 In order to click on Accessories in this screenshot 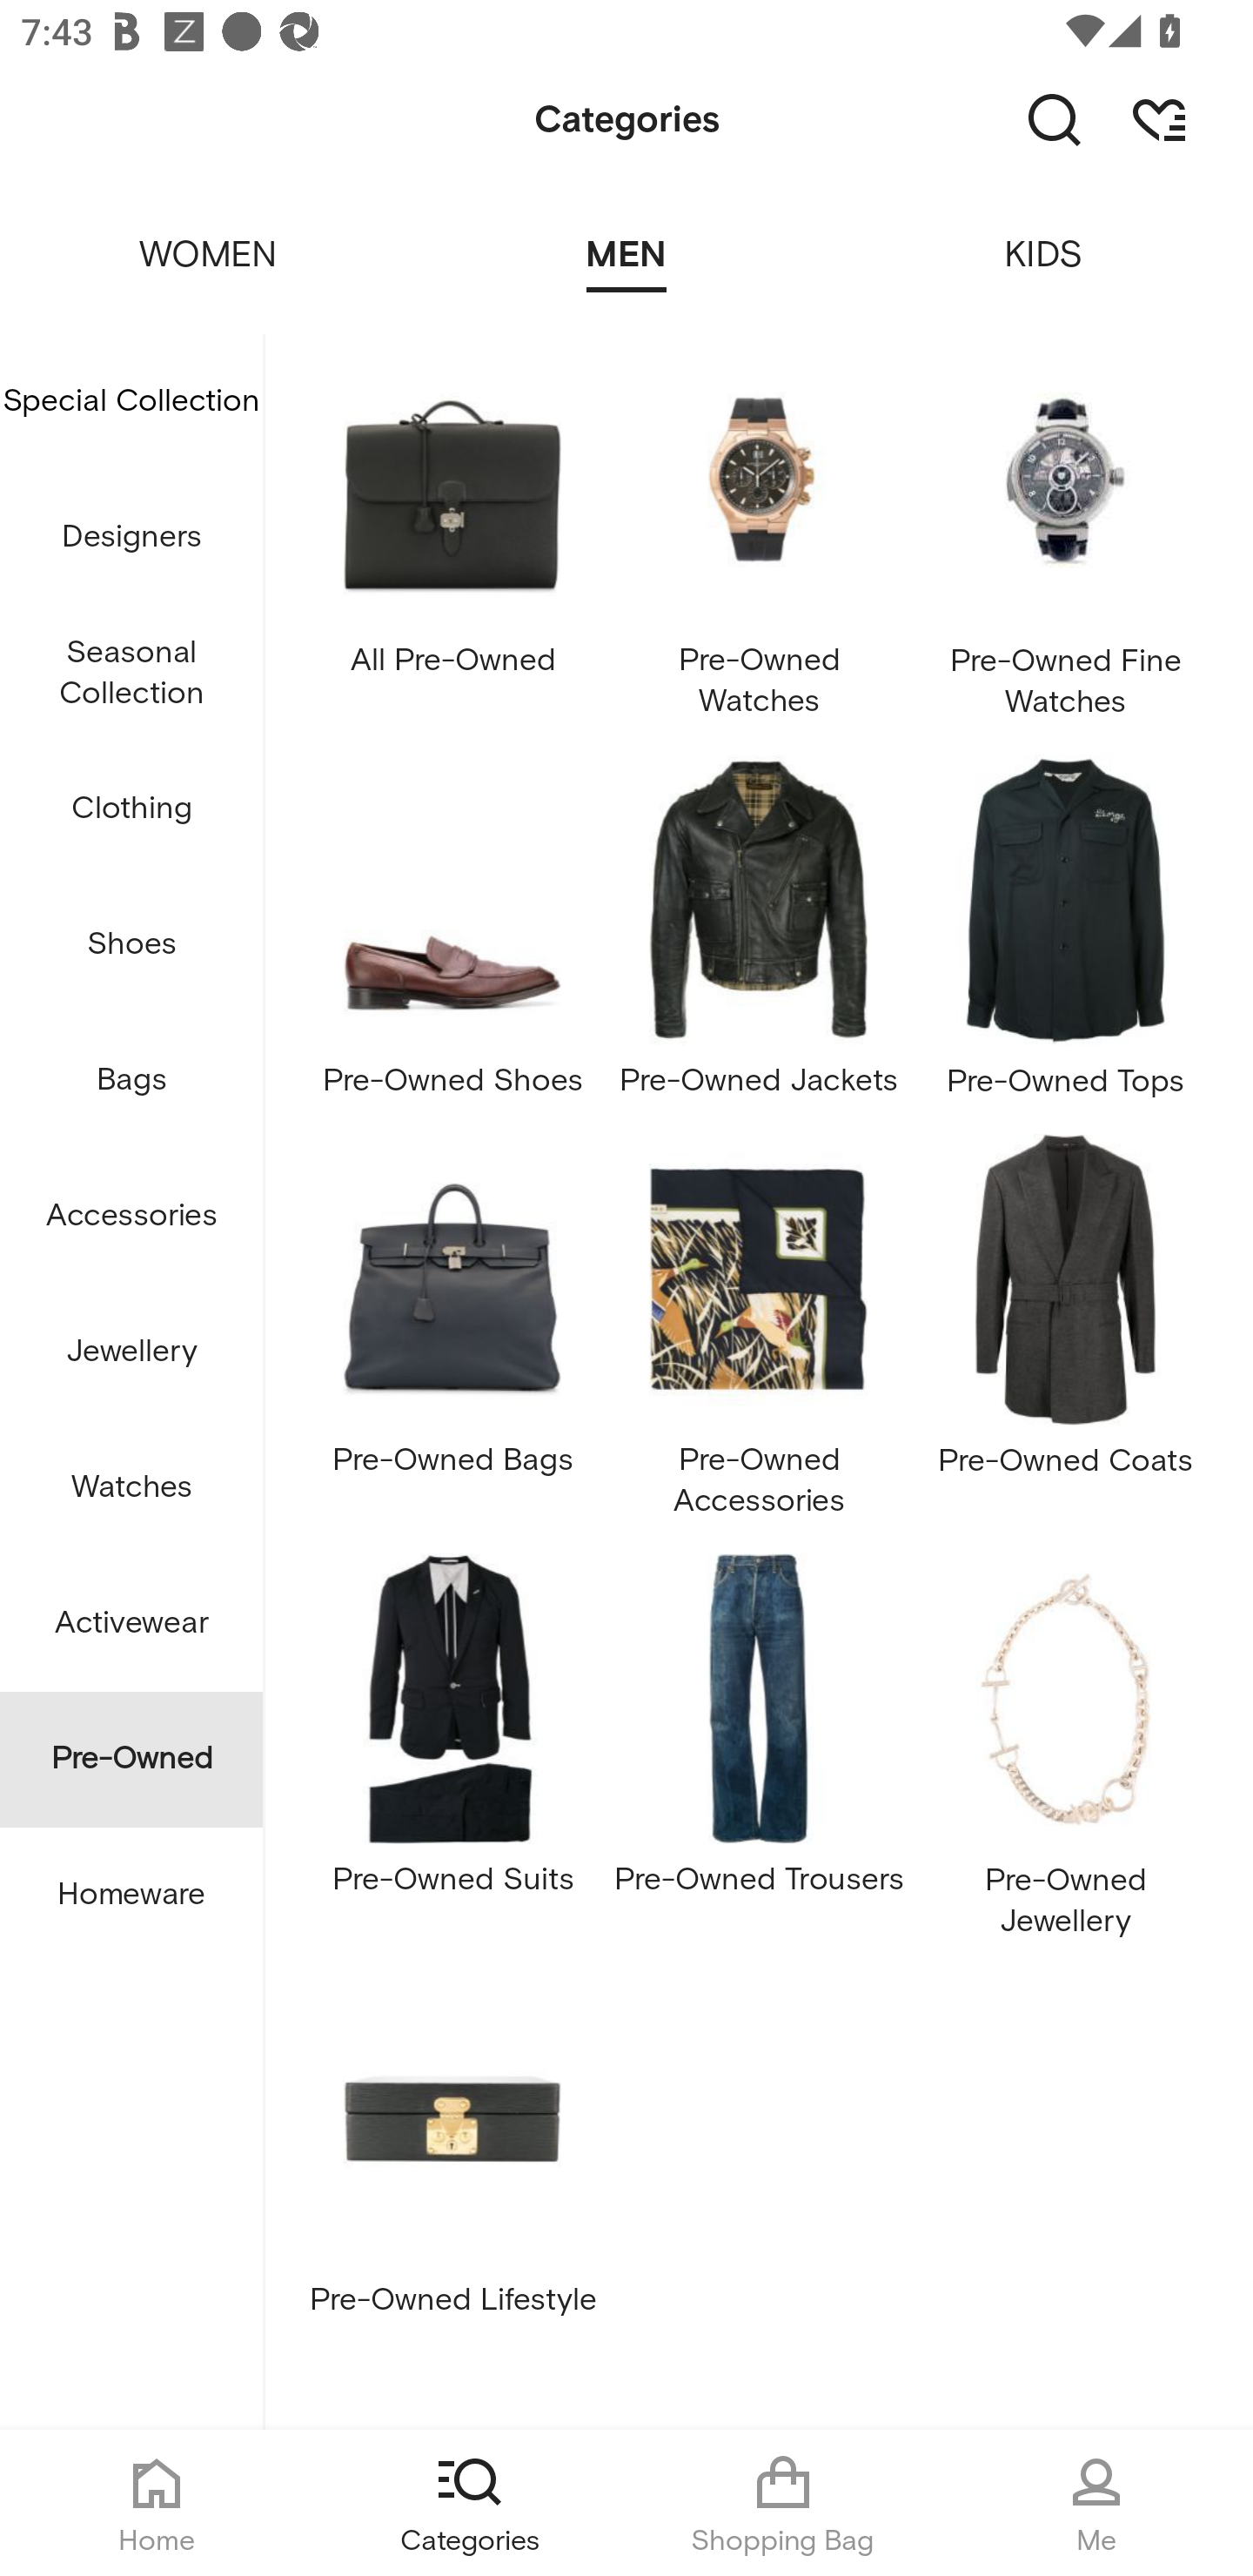, I will do `click(131, 1217)`.